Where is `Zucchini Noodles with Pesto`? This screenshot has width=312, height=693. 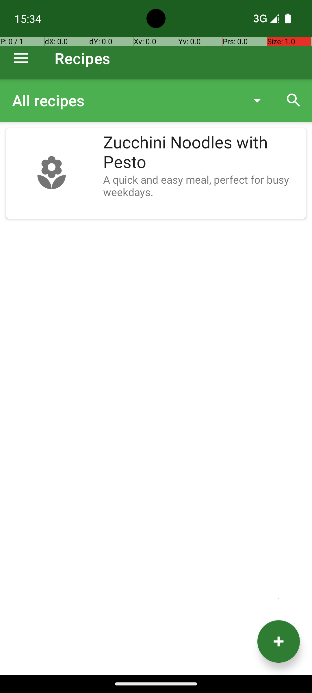
Zucchini Noodles with Pesto is located at coordinates (202, 152).